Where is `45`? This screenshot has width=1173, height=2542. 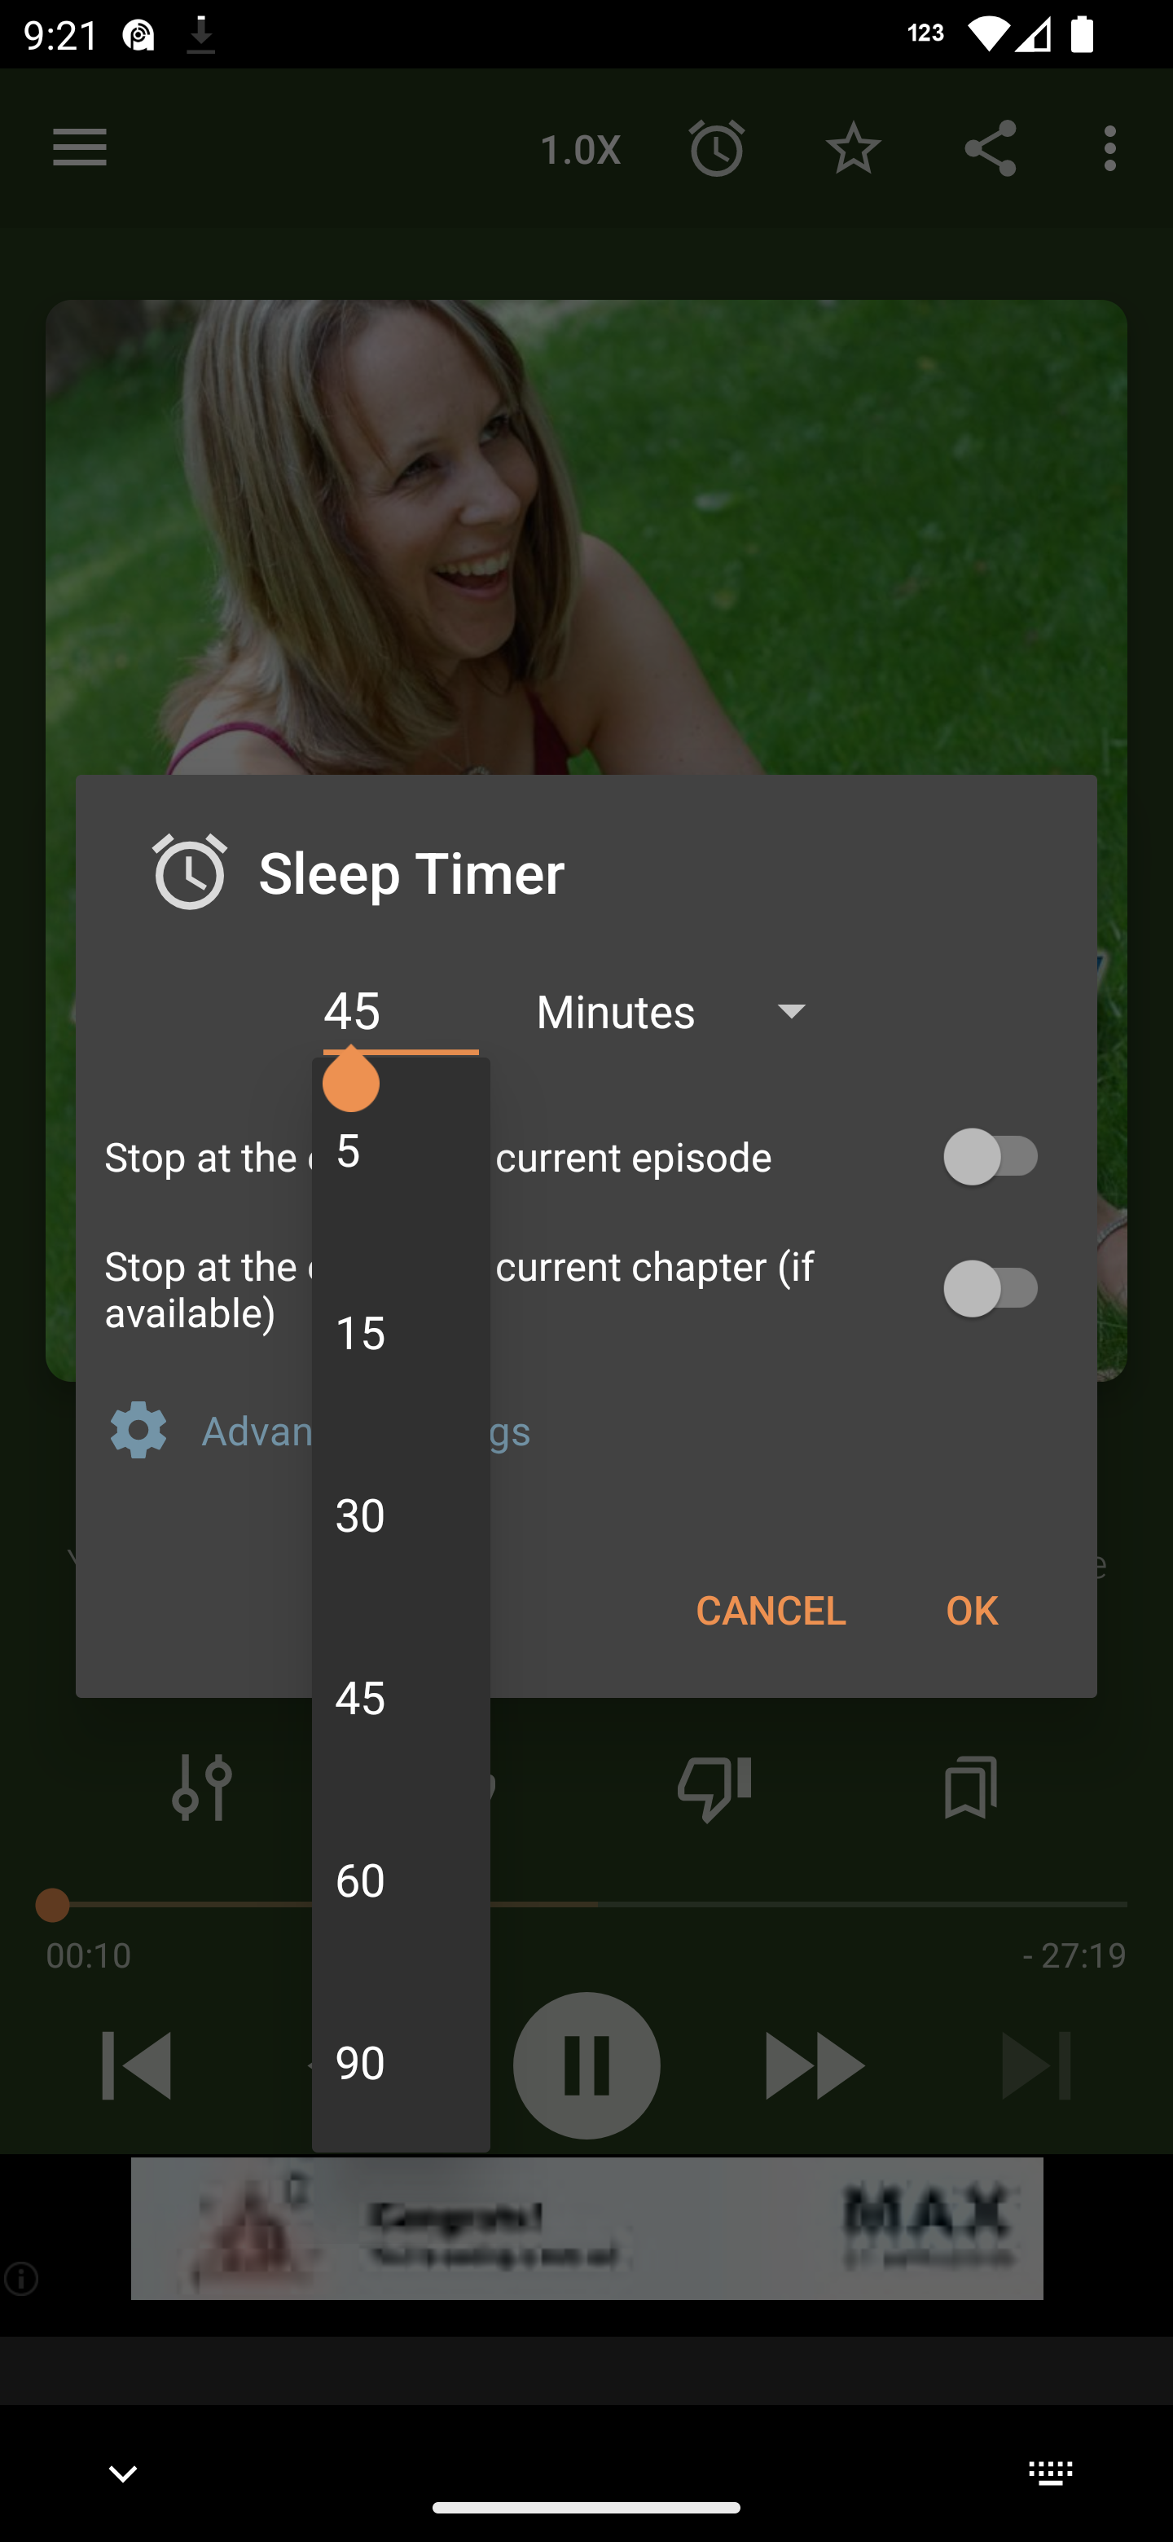
45 is located at coordinates (401, 1010).